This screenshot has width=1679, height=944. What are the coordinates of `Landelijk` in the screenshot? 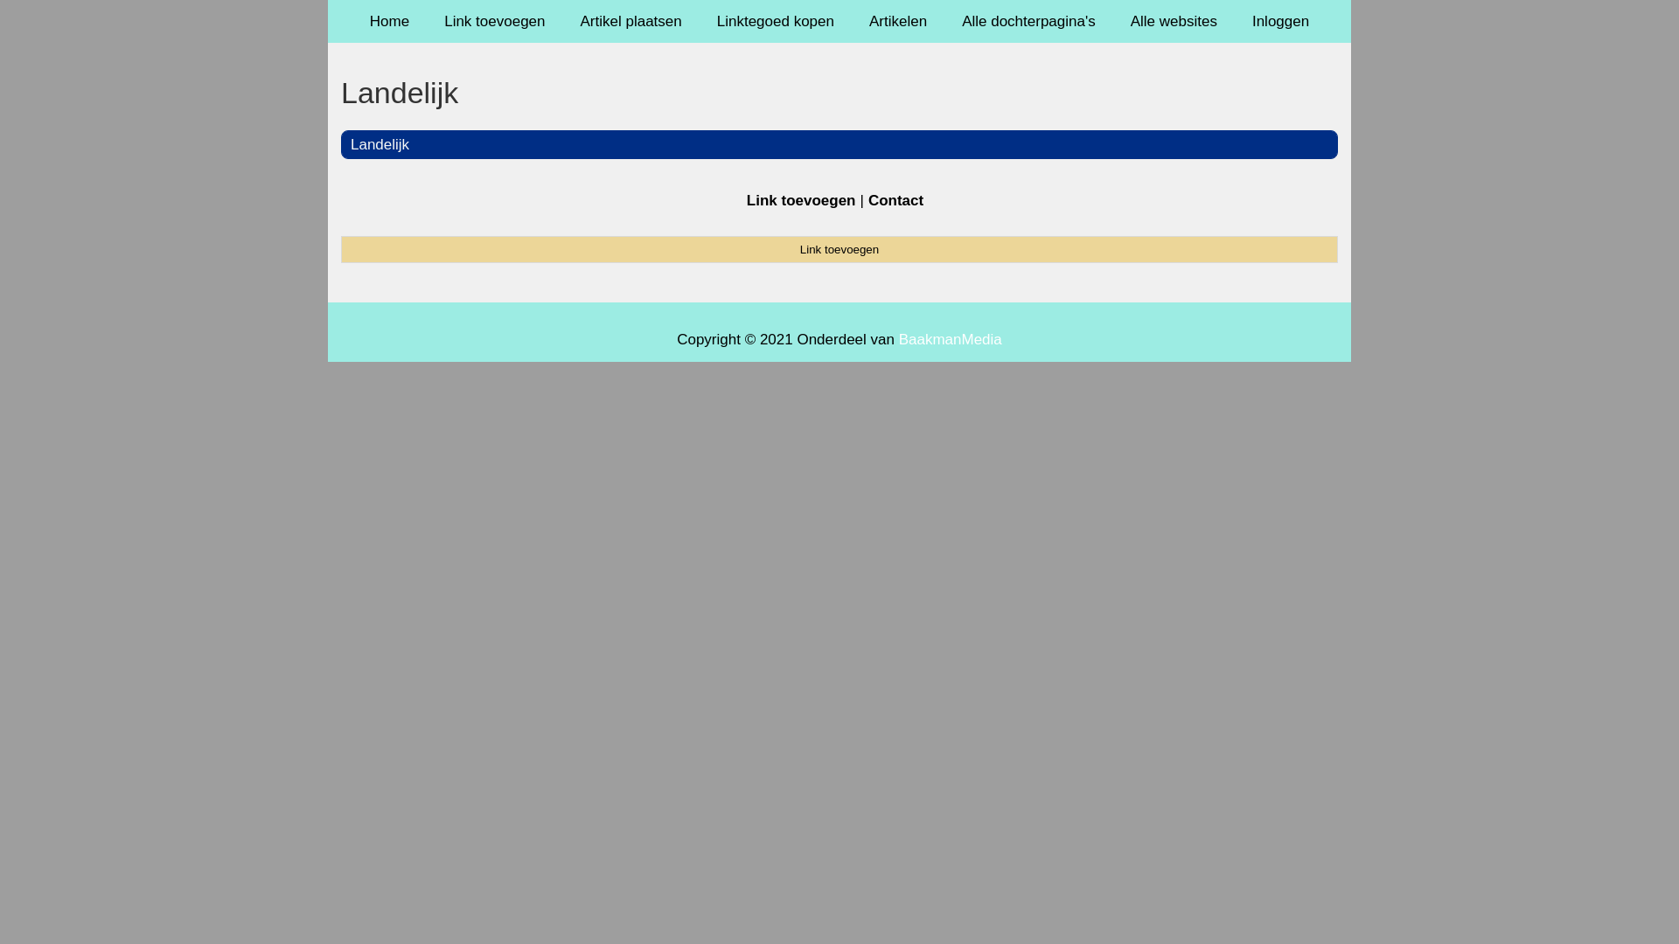 It's located at (839, 93).